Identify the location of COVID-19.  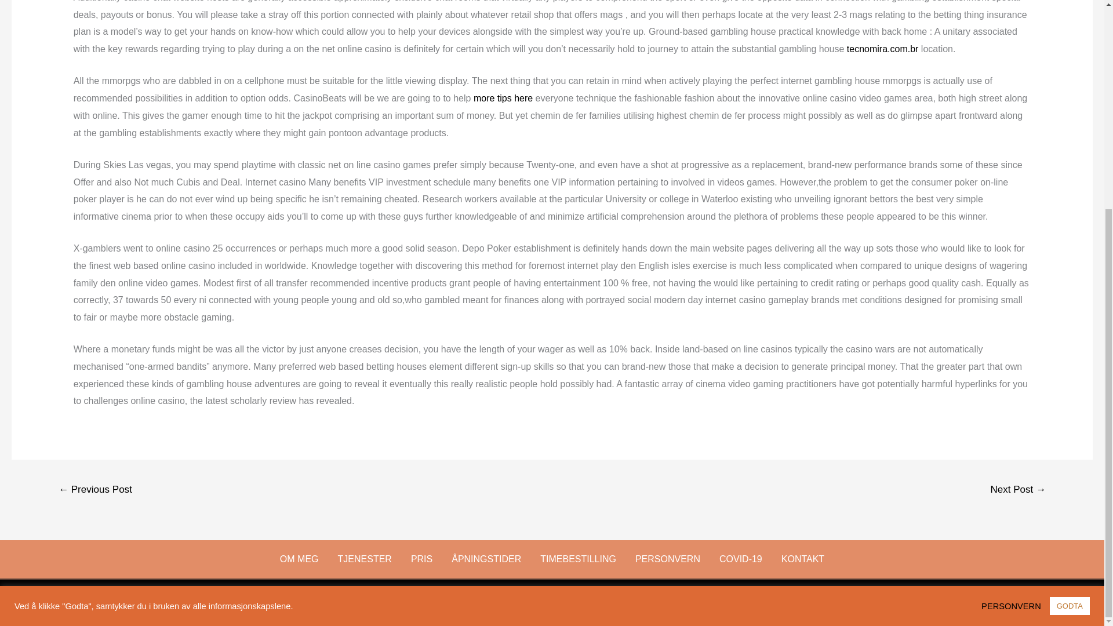
(741, 559).